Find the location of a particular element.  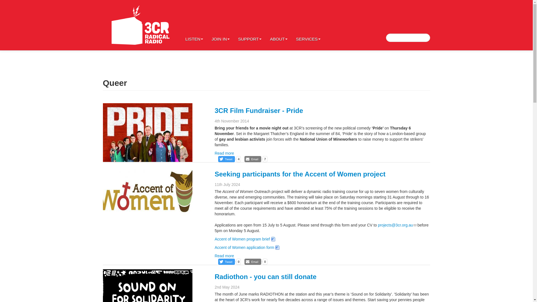

3CR Film Fundraiser is located at coordinates (148, 133).